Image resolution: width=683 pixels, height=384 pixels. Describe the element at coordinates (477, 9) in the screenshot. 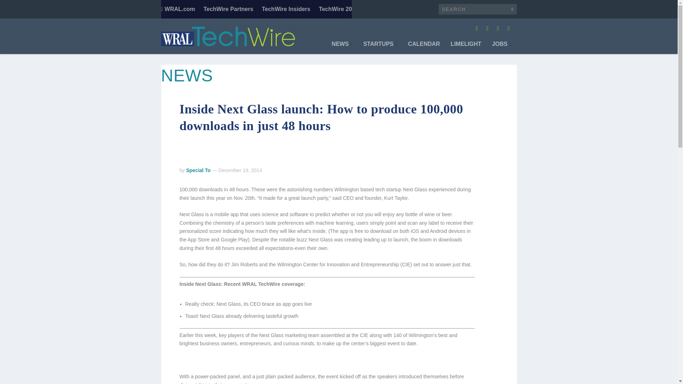

I see `Search for:` at that location.